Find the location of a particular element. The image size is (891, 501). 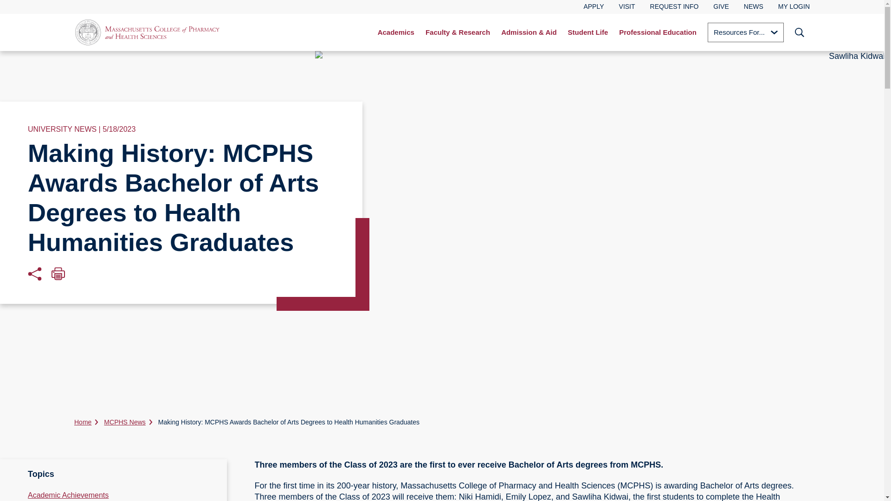

APPLY is located at coordinates (594, 6).